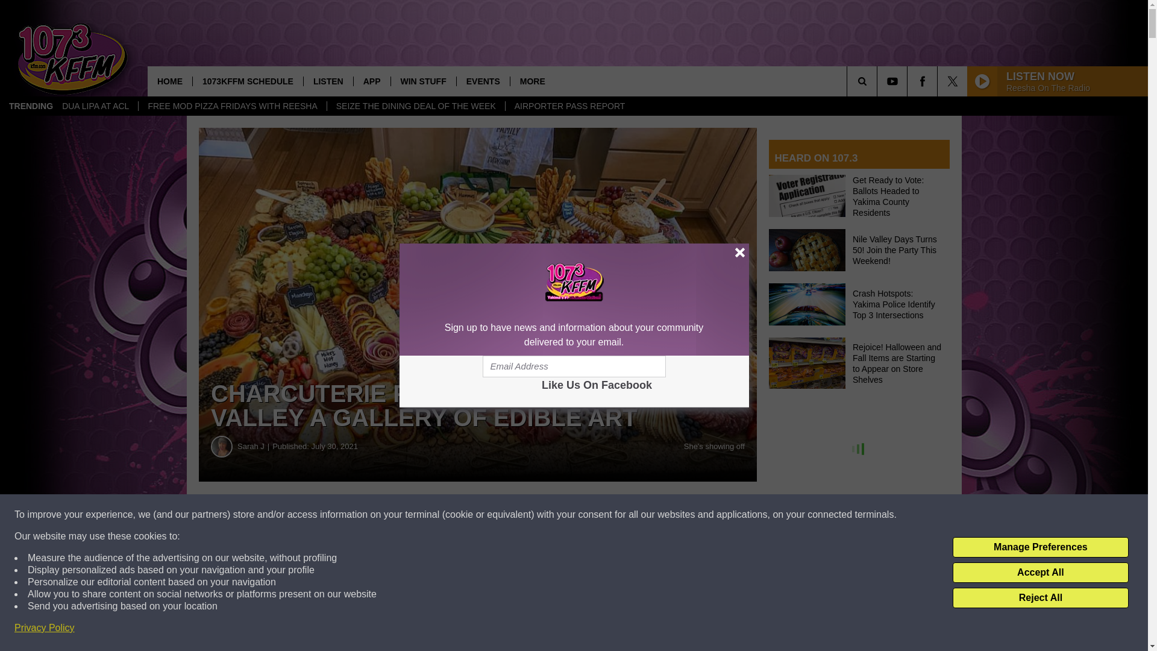 This screenshot has width=1157, height=651. Describe the element at coordinates (170, 81) in the screenshot. I see `HOME` at that location.